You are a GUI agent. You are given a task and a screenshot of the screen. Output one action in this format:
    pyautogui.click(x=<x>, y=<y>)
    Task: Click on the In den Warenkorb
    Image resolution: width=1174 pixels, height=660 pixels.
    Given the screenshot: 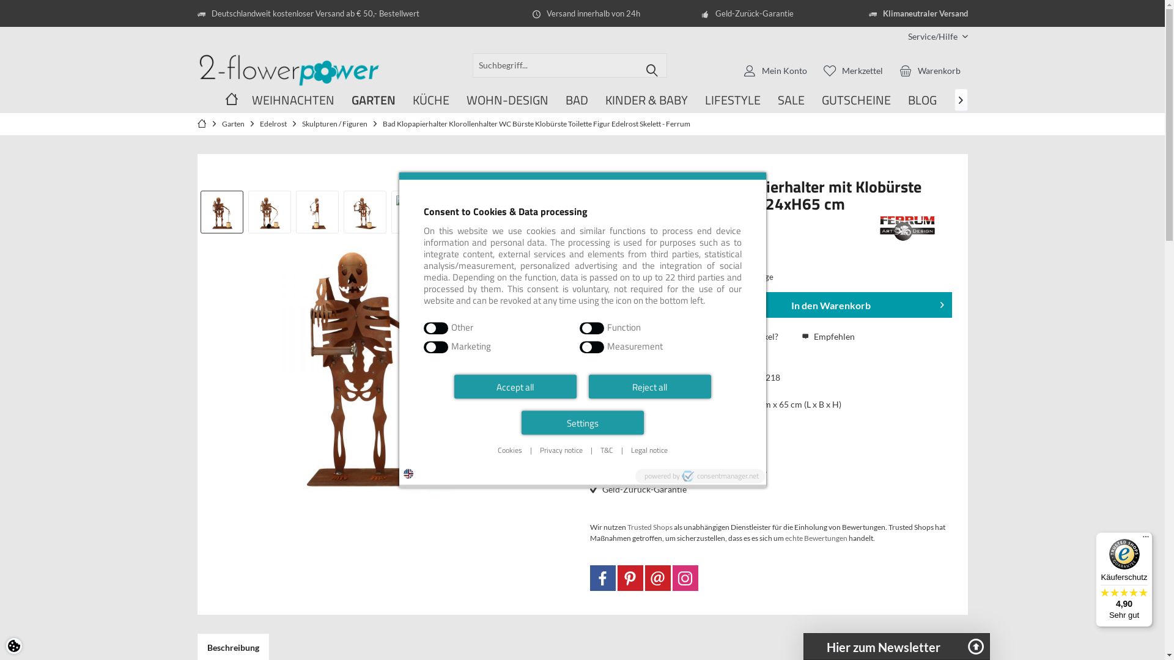 What is the action you would take?
    pyautogui.click(x=838, y=305)
    